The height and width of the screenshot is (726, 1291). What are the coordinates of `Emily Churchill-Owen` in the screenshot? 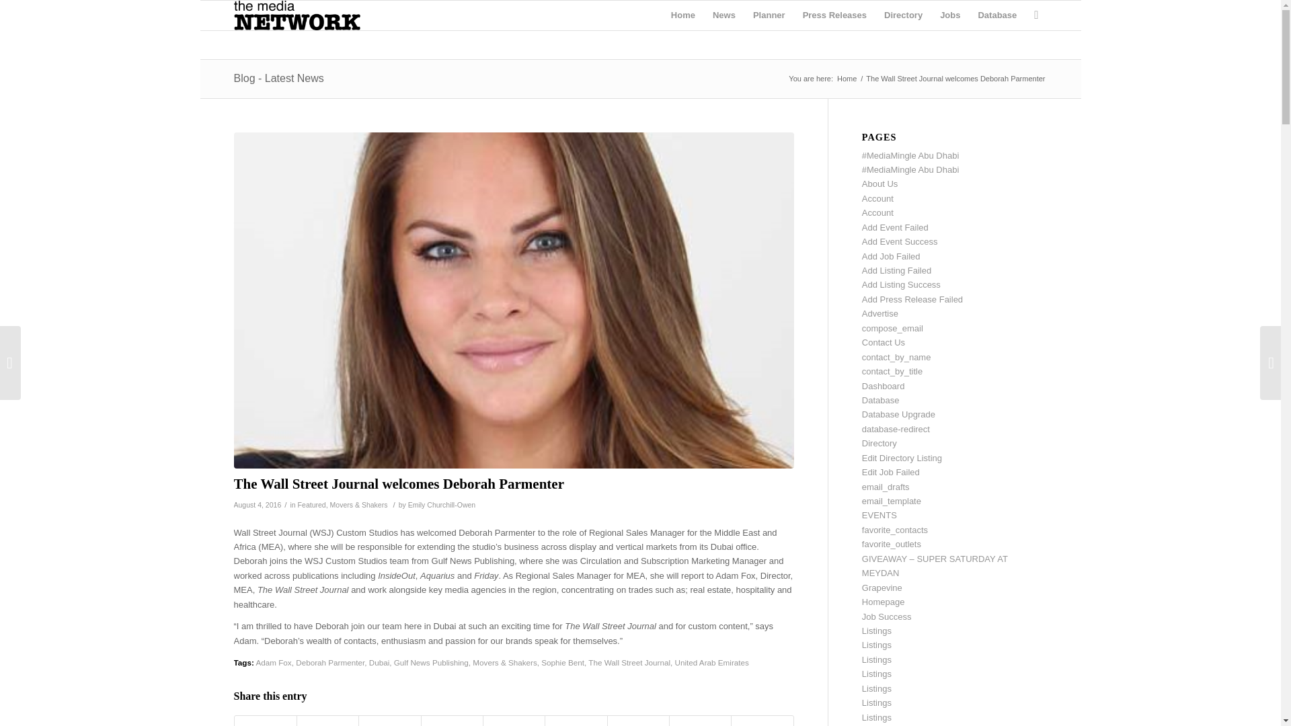 It's located at (442, 505).